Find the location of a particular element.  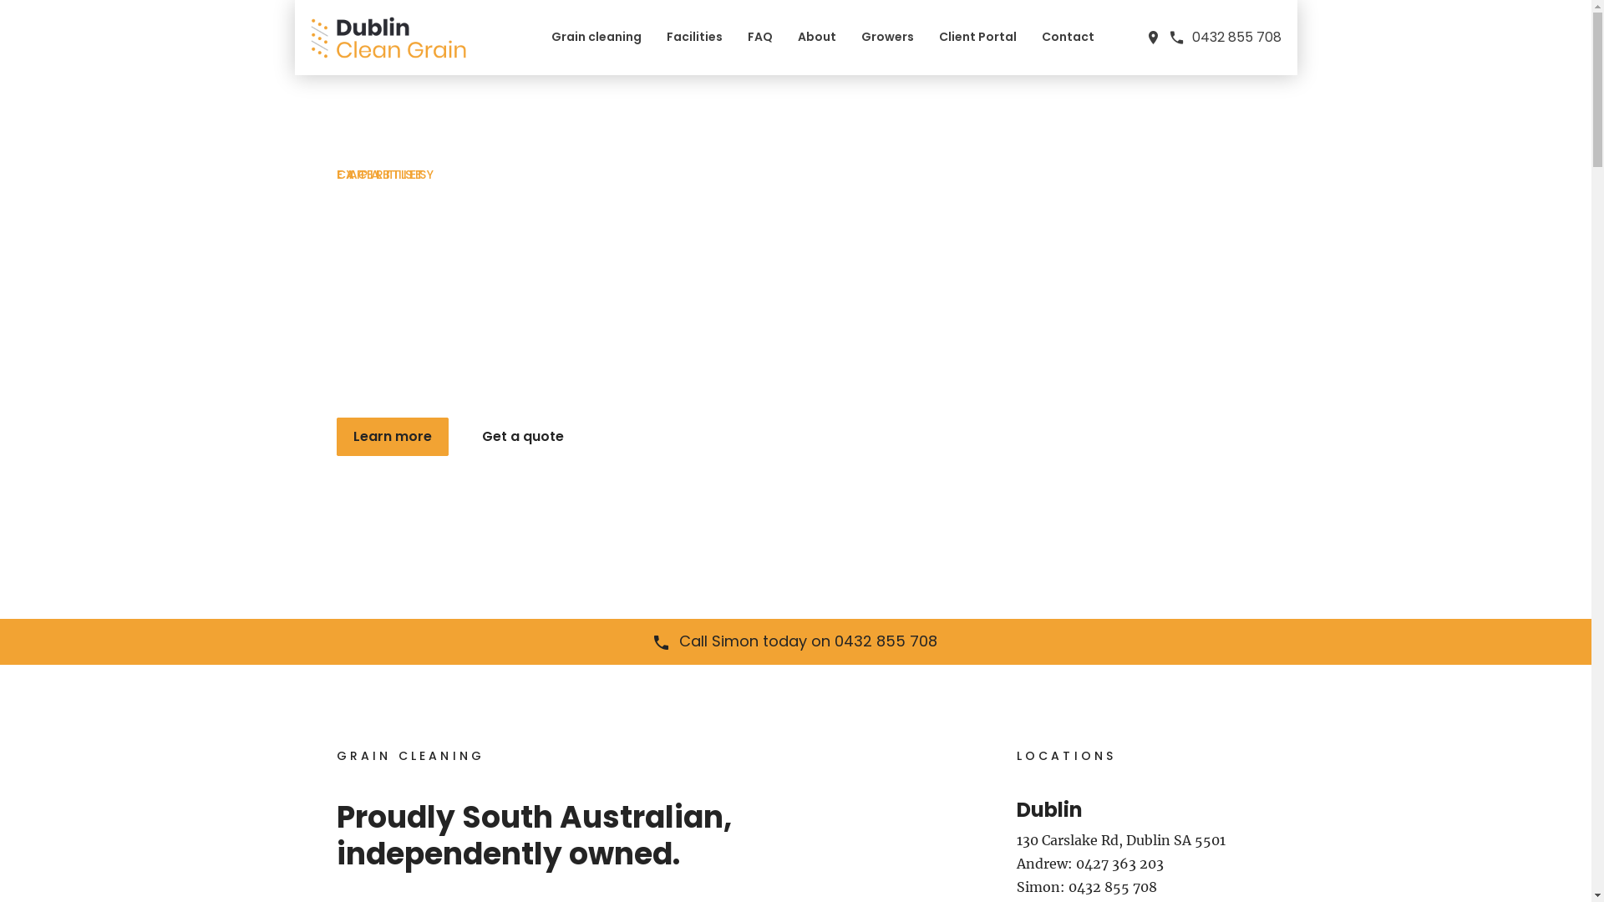

About is located at coordinates (816, 37).